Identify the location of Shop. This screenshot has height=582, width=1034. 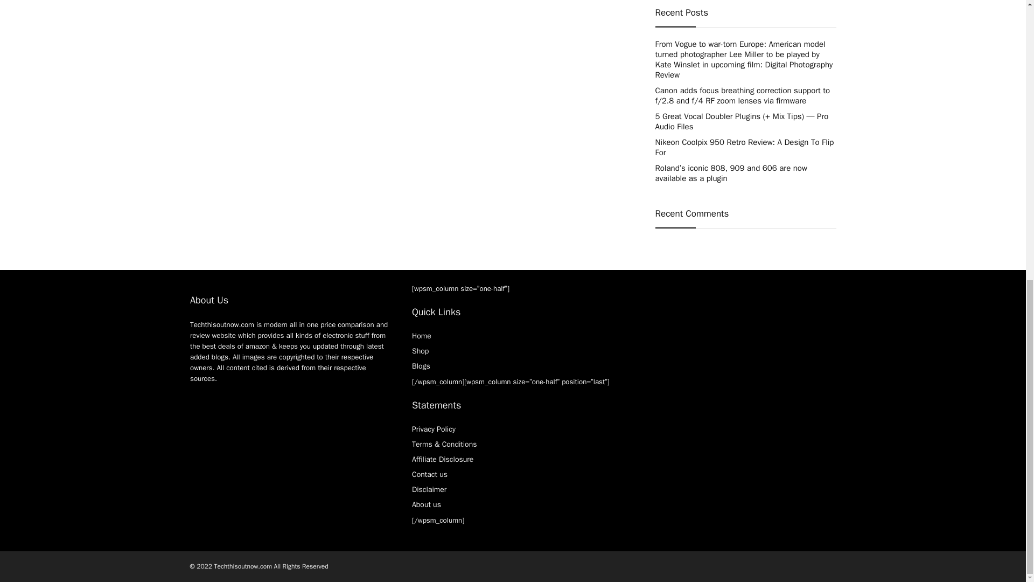
(420, 350).